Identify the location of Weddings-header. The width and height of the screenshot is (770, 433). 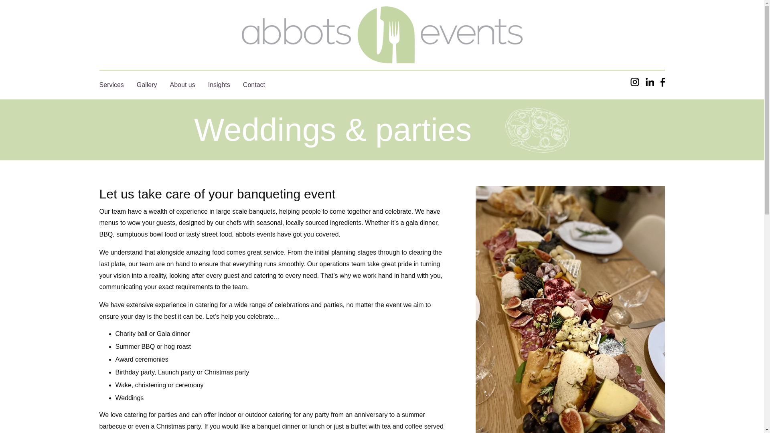
(537, 130).